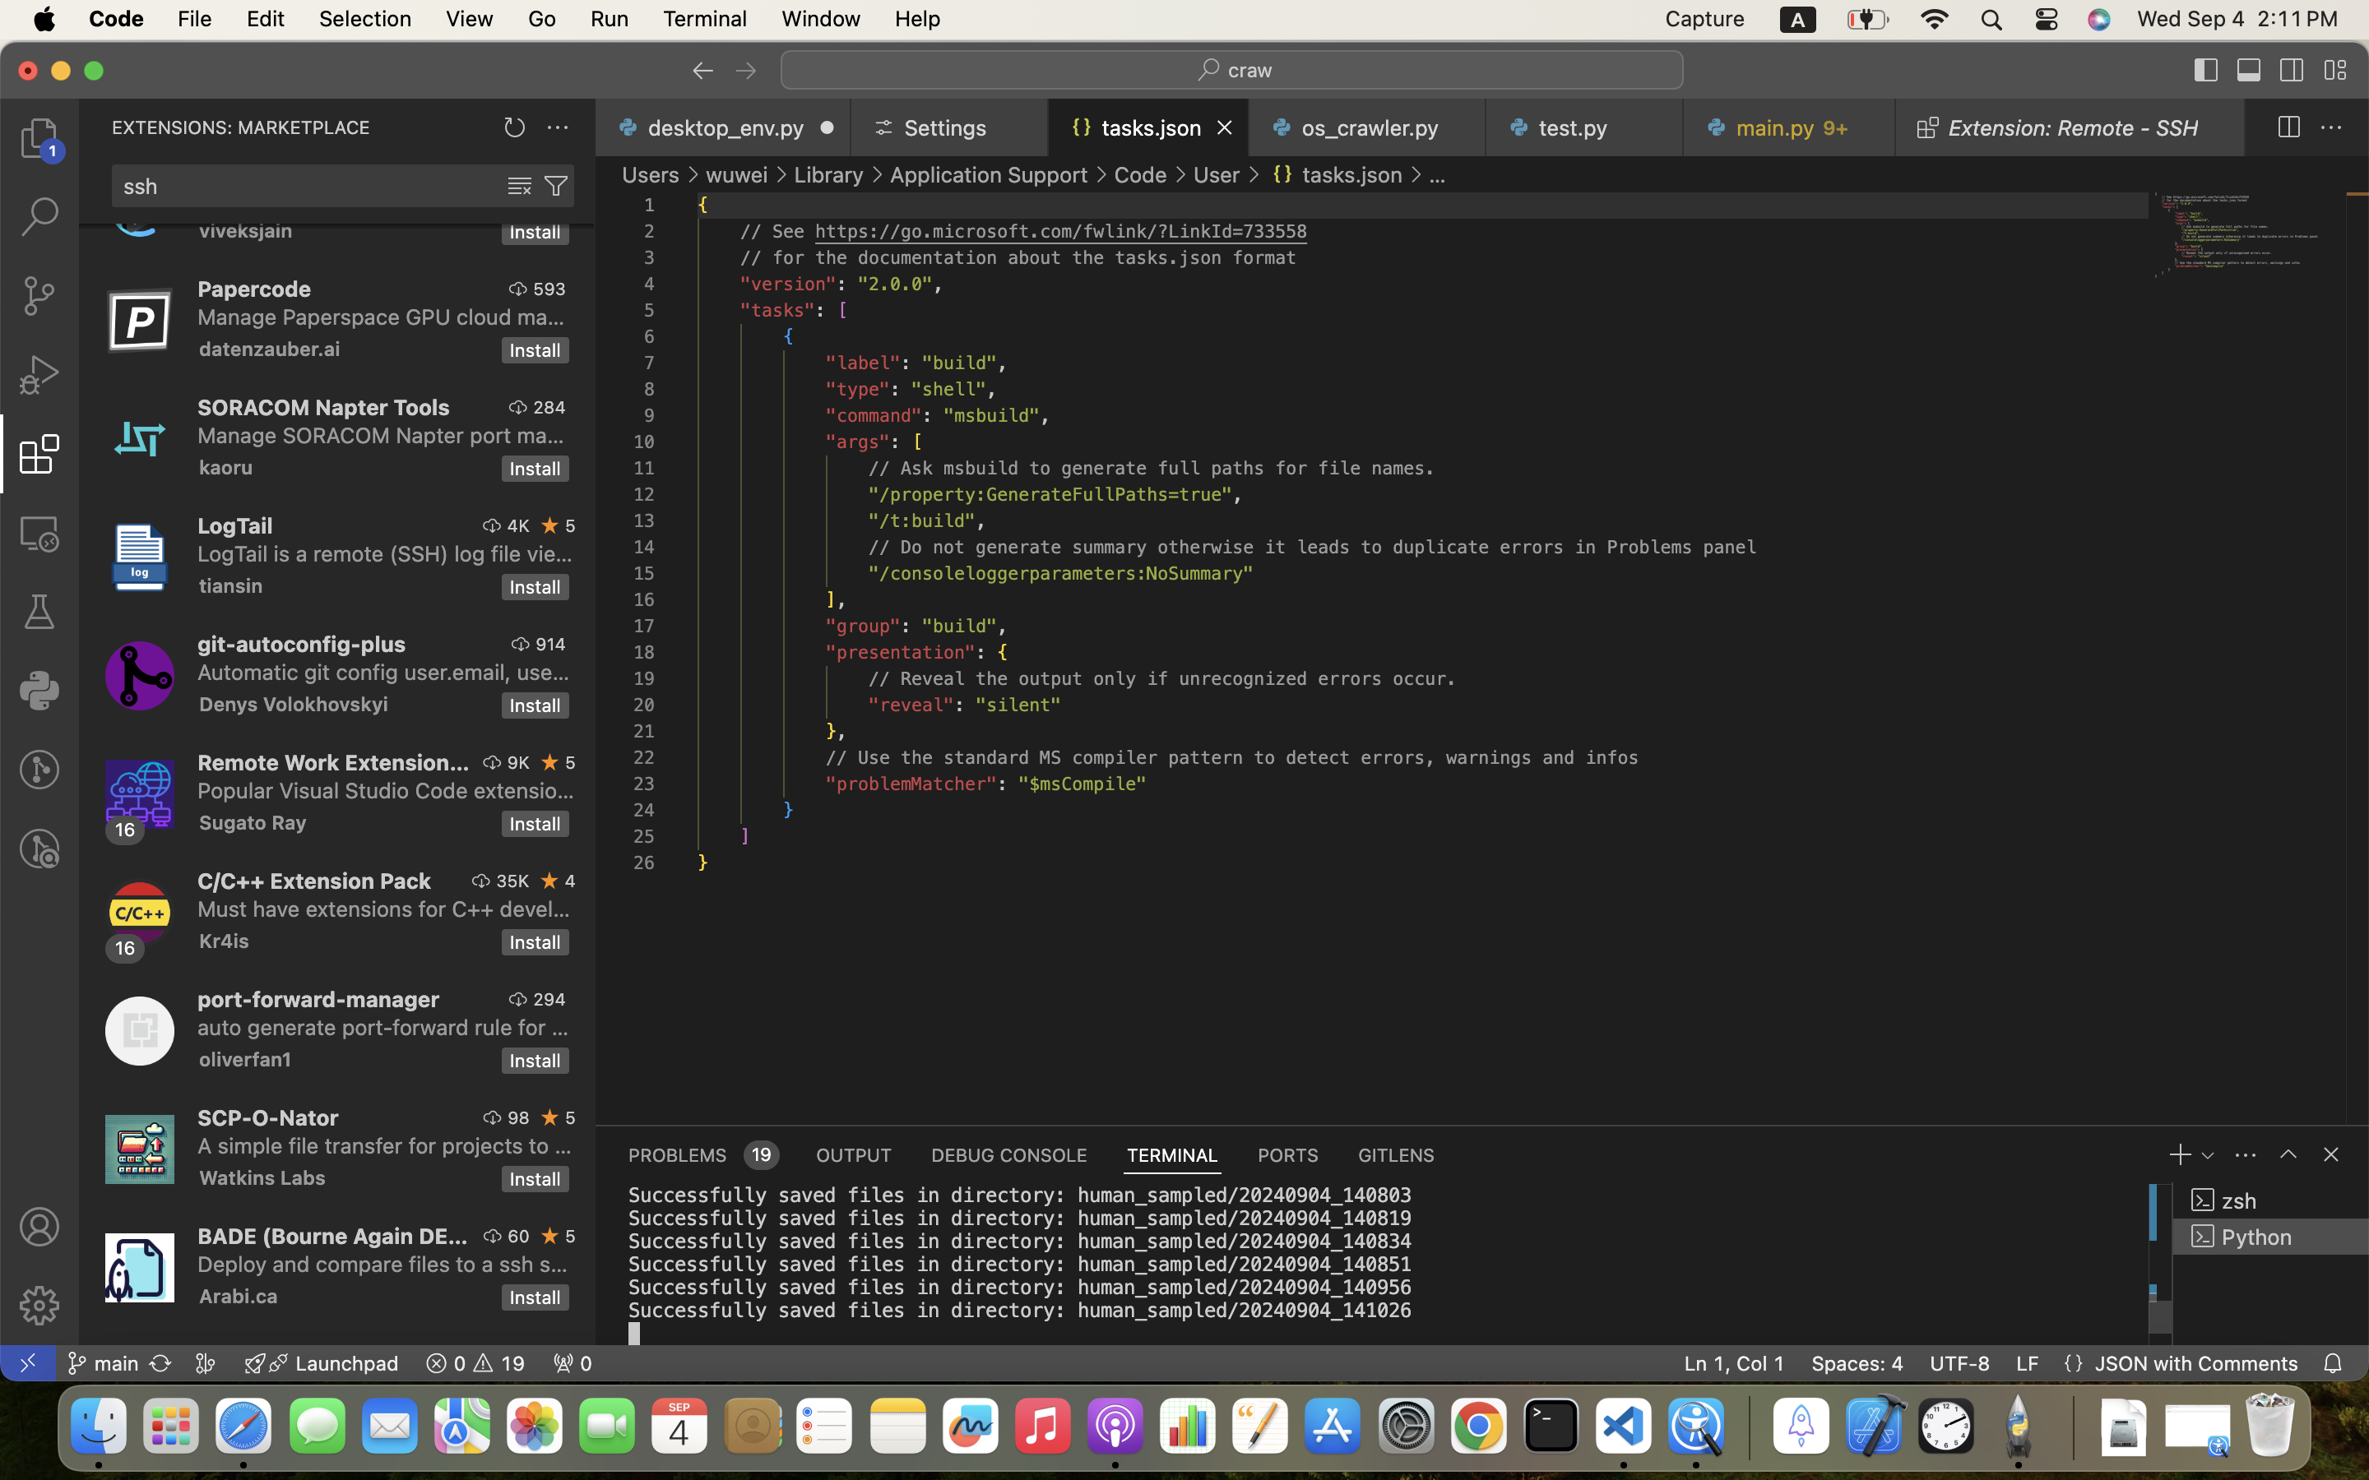 The height and width of the screenshot is (1480, 2369). I want to click on  0, so click(573, 1363).